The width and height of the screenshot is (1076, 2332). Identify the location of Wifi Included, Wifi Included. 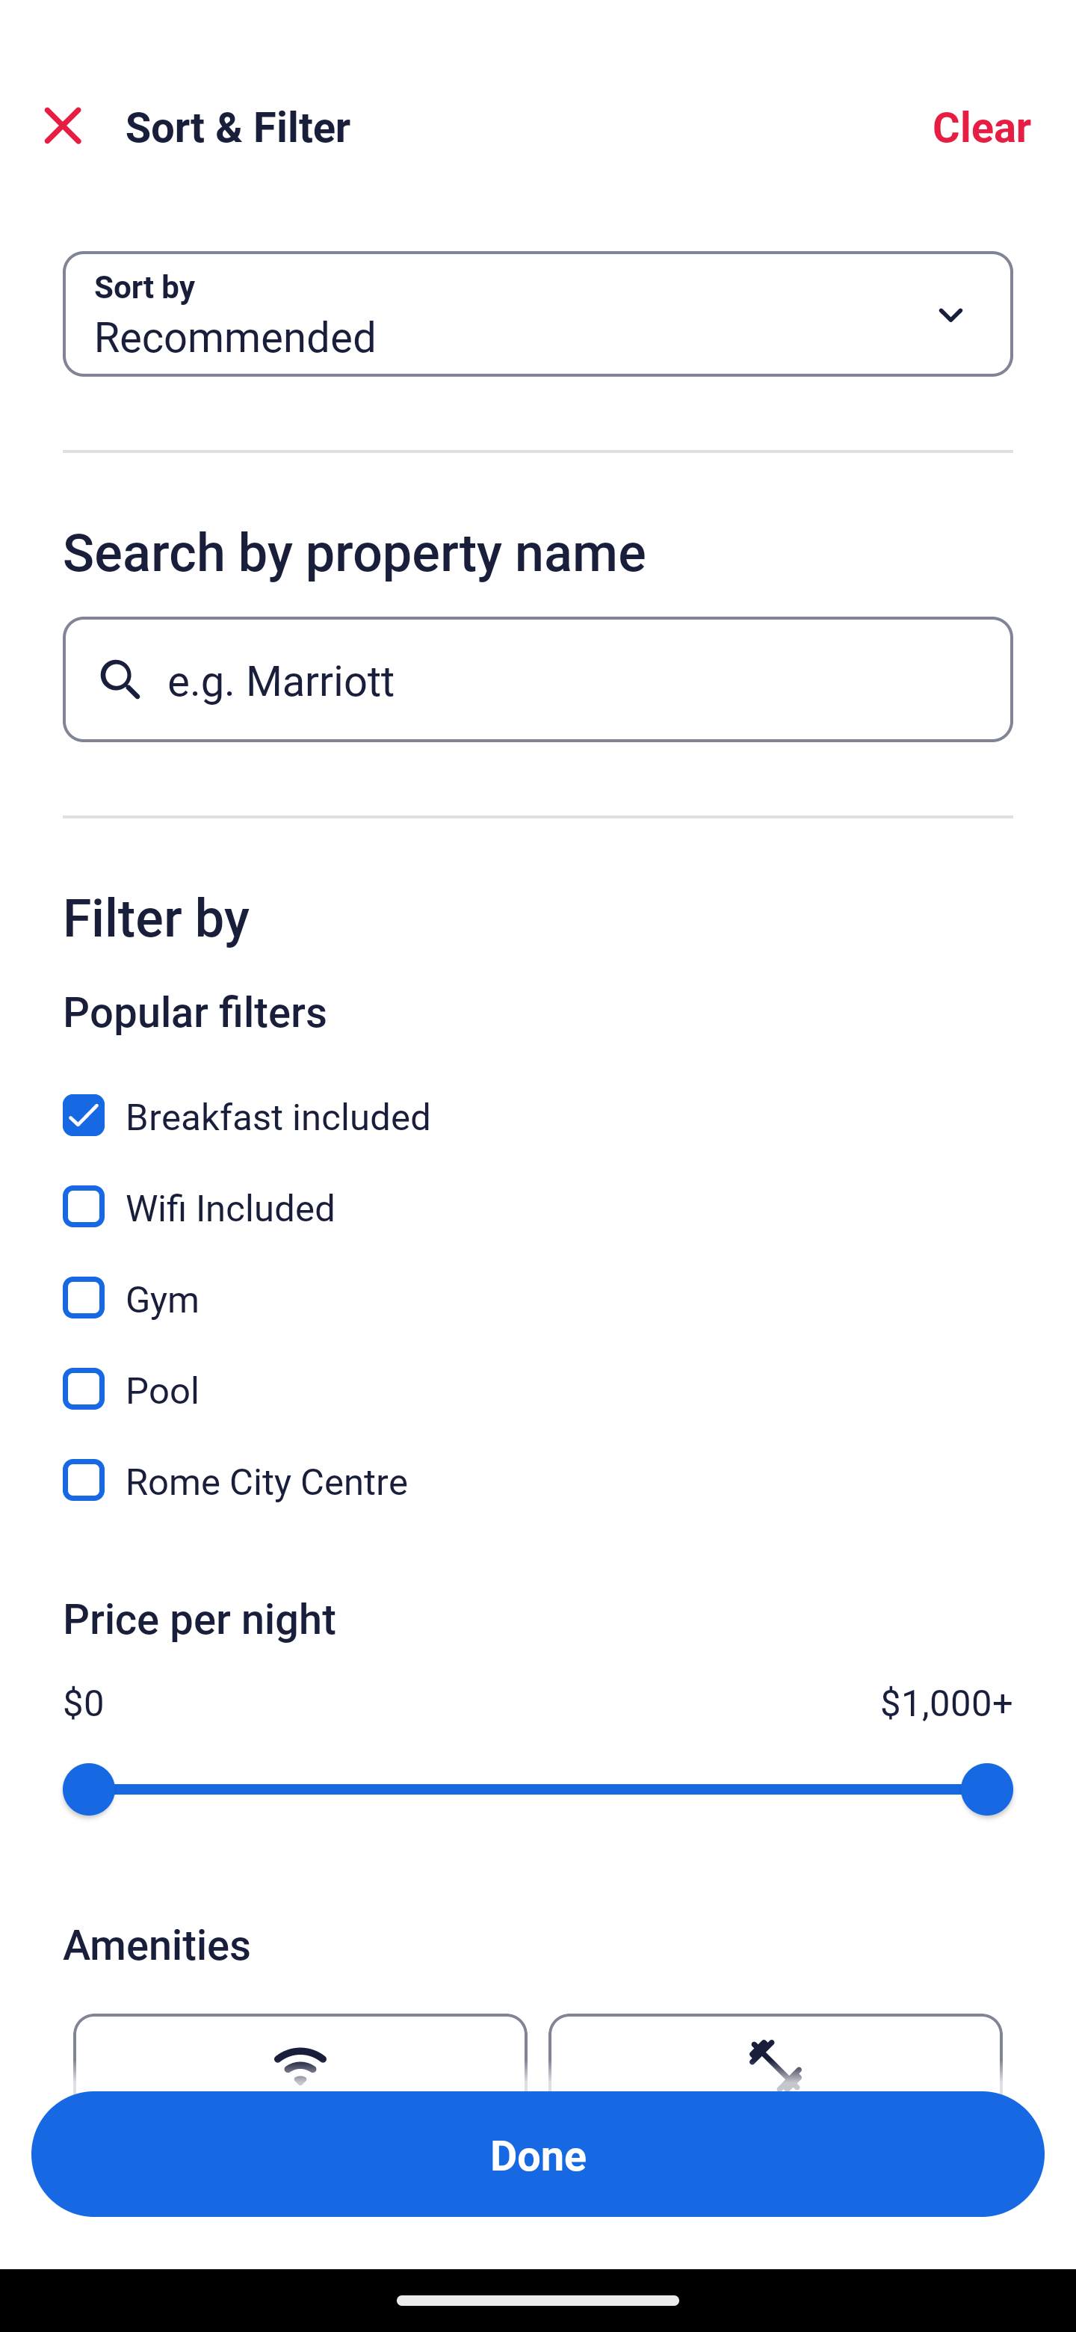
(538, 1190).